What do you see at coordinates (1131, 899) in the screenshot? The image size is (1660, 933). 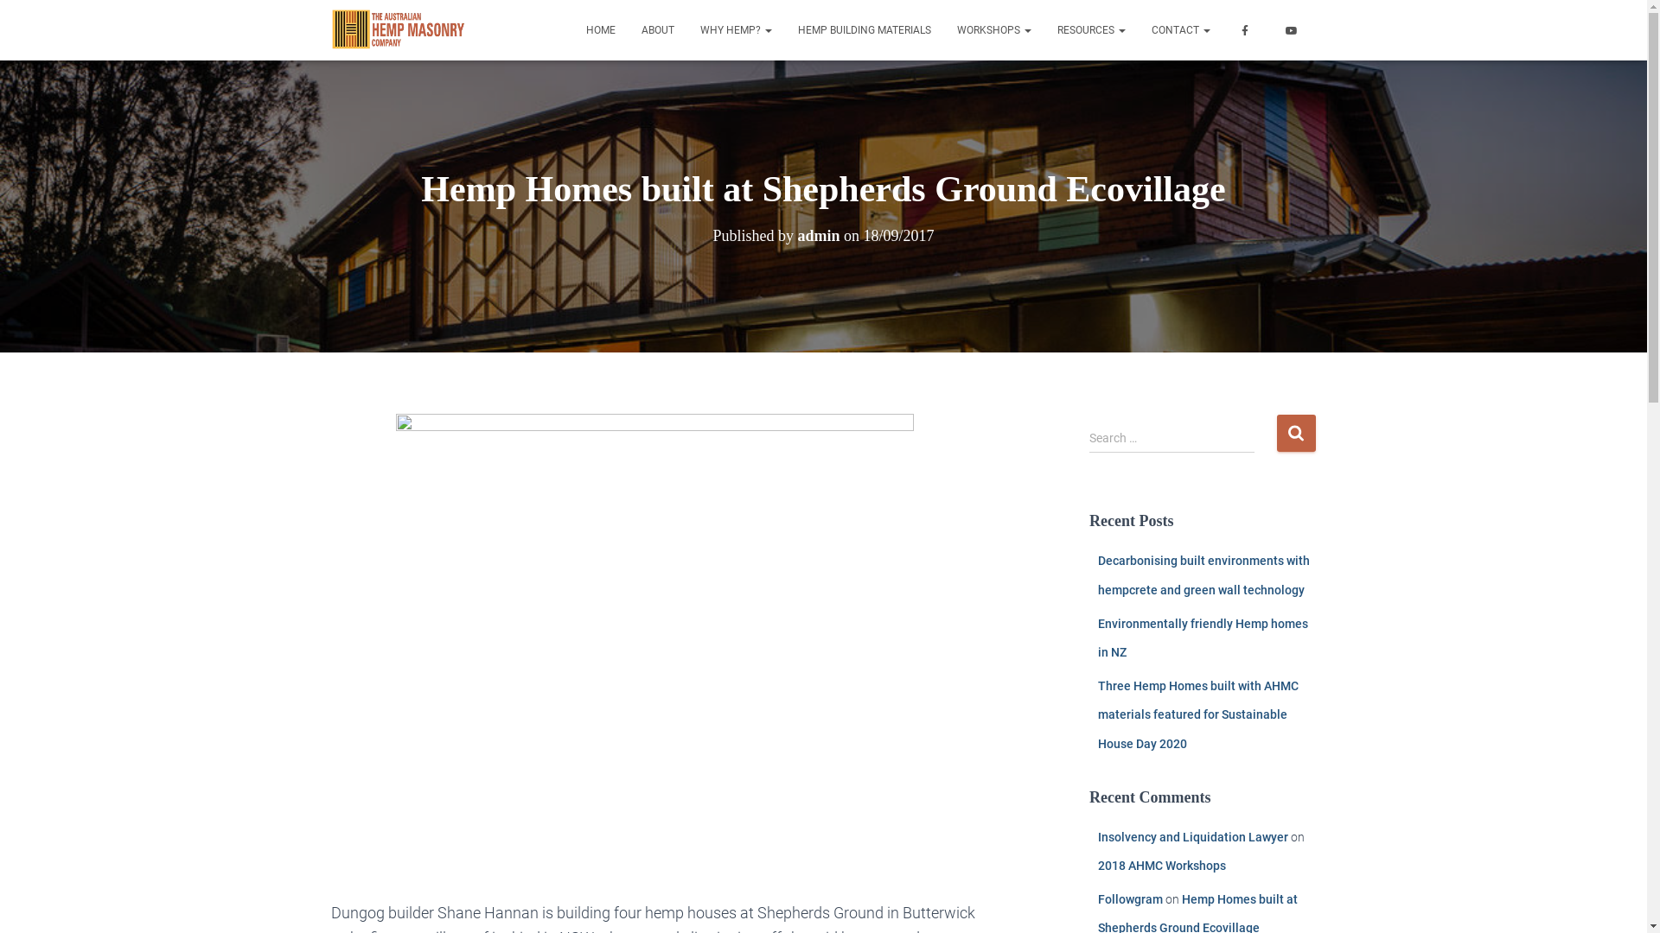 I see `Followgram` at bounding box center [1131, 899].